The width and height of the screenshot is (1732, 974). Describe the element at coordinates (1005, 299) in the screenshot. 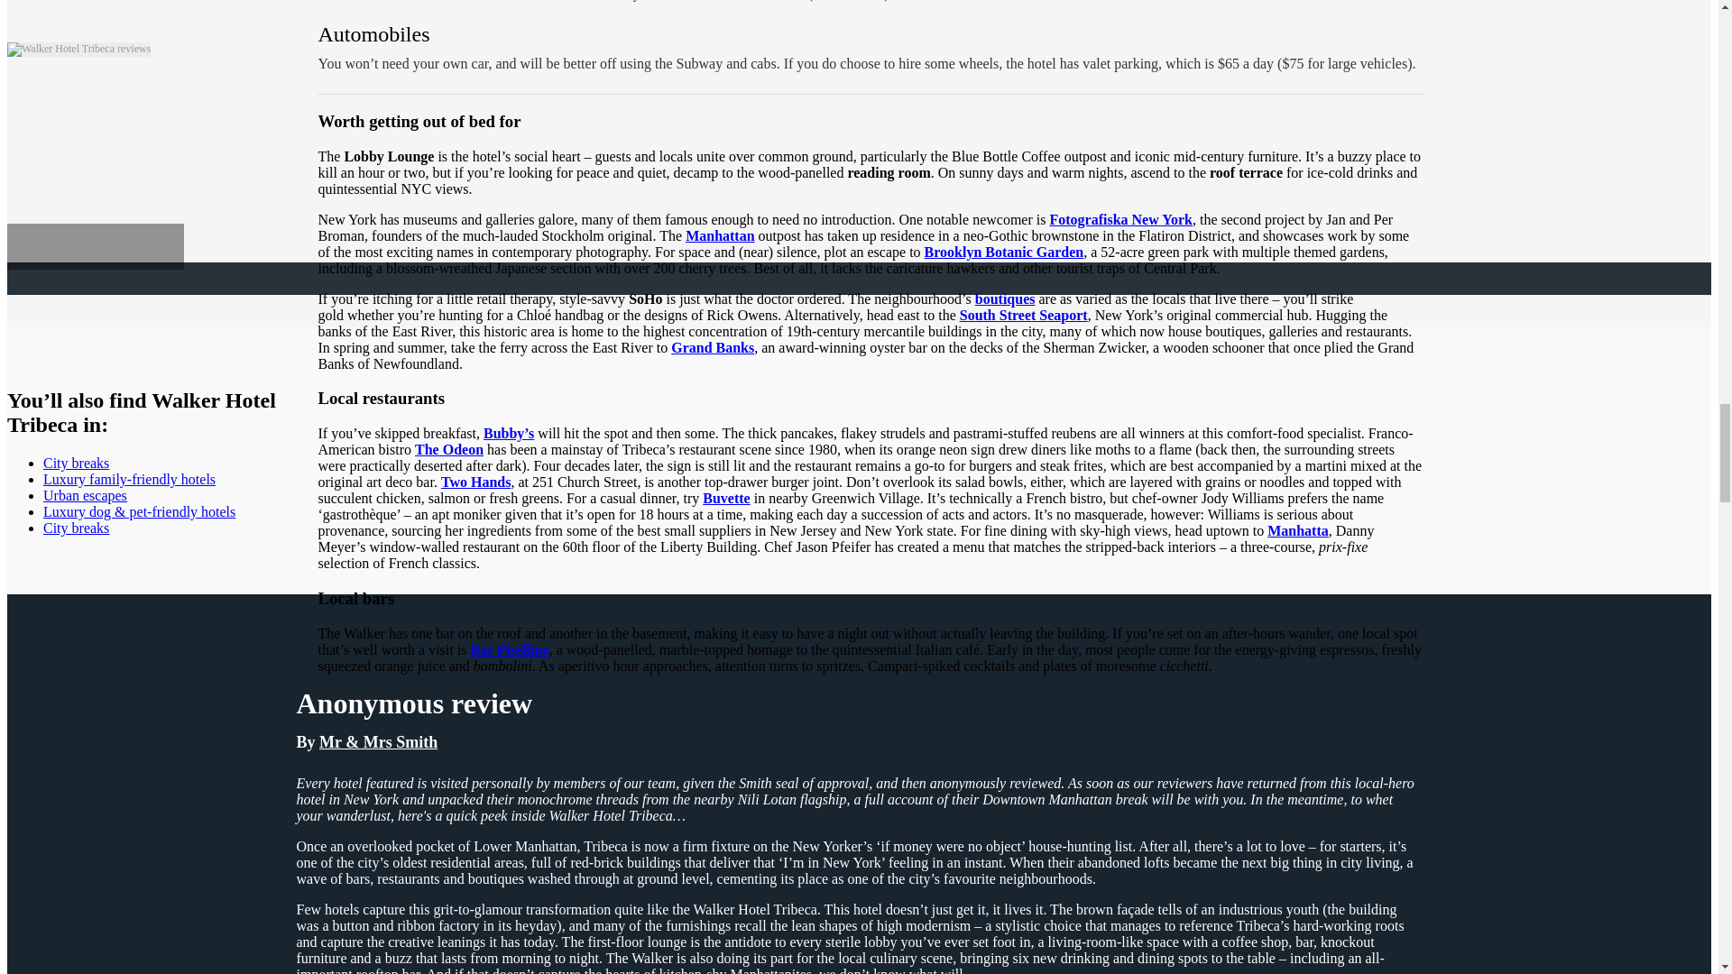

I see `boutiques` at that location.